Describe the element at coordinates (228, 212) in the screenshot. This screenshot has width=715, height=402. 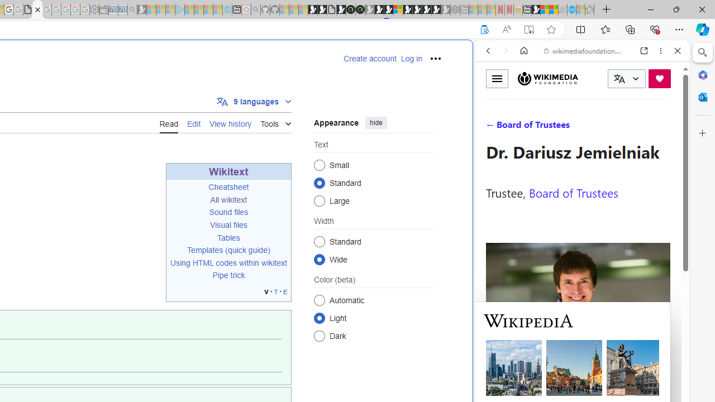
I see `Sound files` at that location.